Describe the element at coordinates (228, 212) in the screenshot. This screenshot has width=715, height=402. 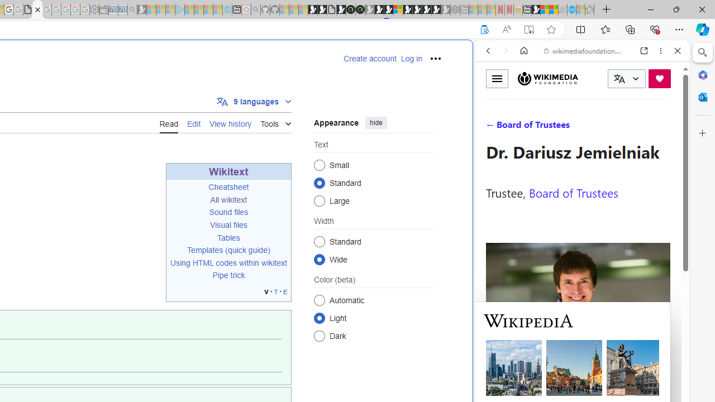
I see `Sound files` at that location.